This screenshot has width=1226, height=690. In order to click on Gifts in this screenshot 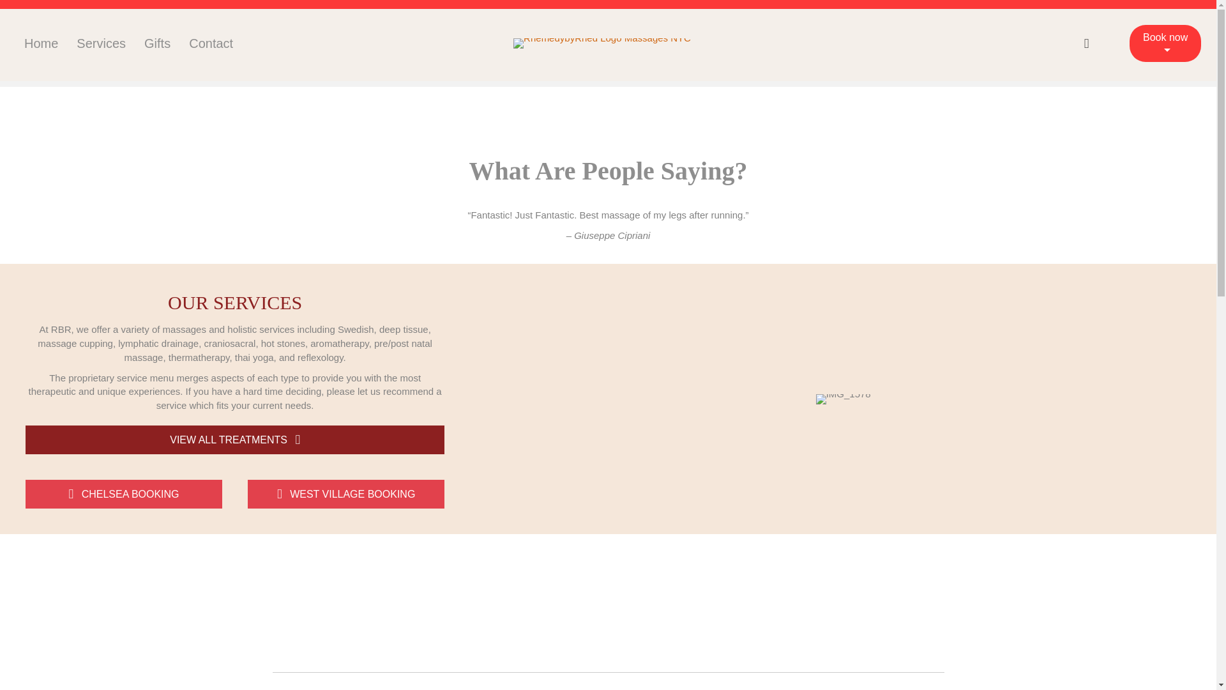, I will do `click(157, 43)`.